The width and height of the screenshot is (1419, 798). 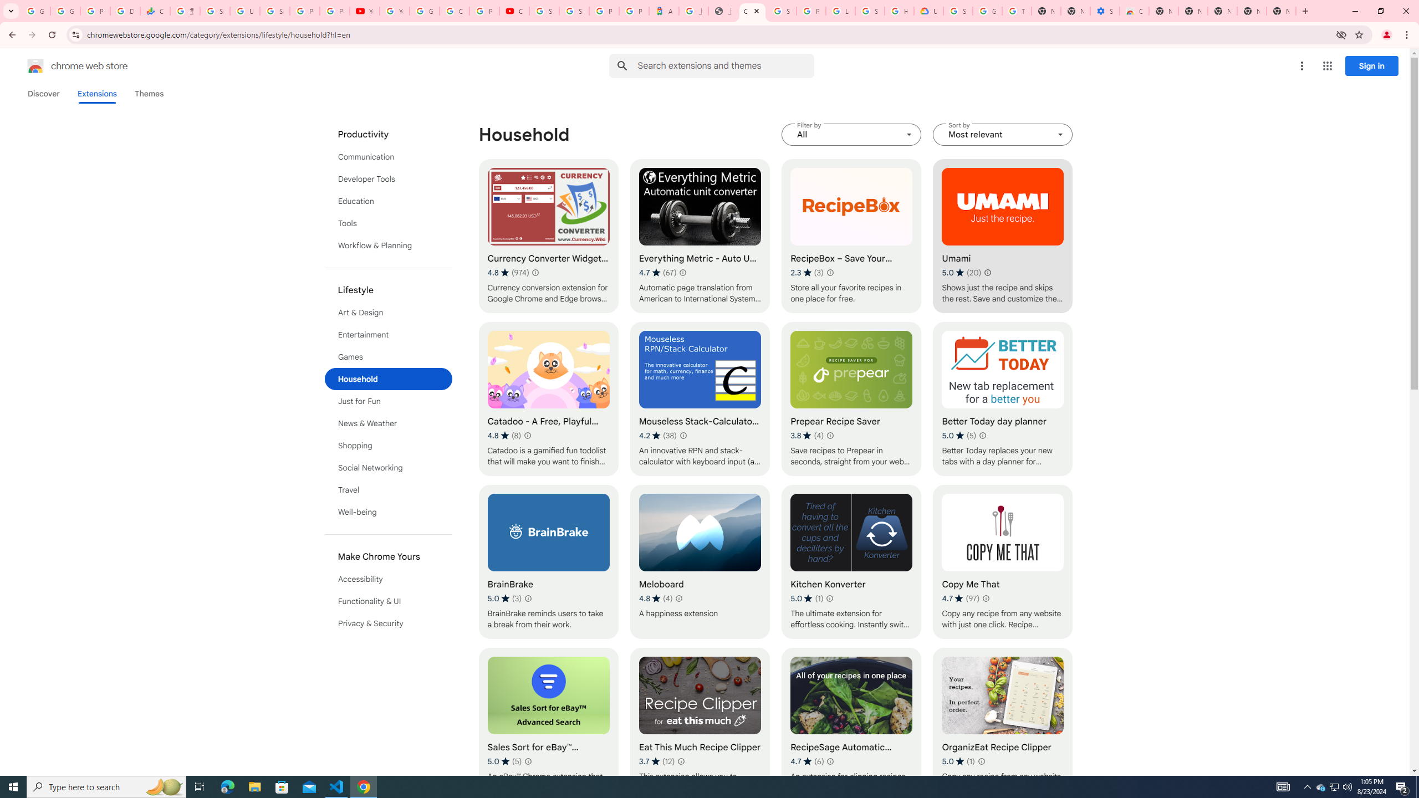 I want to click on Everything Metric - Auto Unit Converter, so click(x=700, y=236).